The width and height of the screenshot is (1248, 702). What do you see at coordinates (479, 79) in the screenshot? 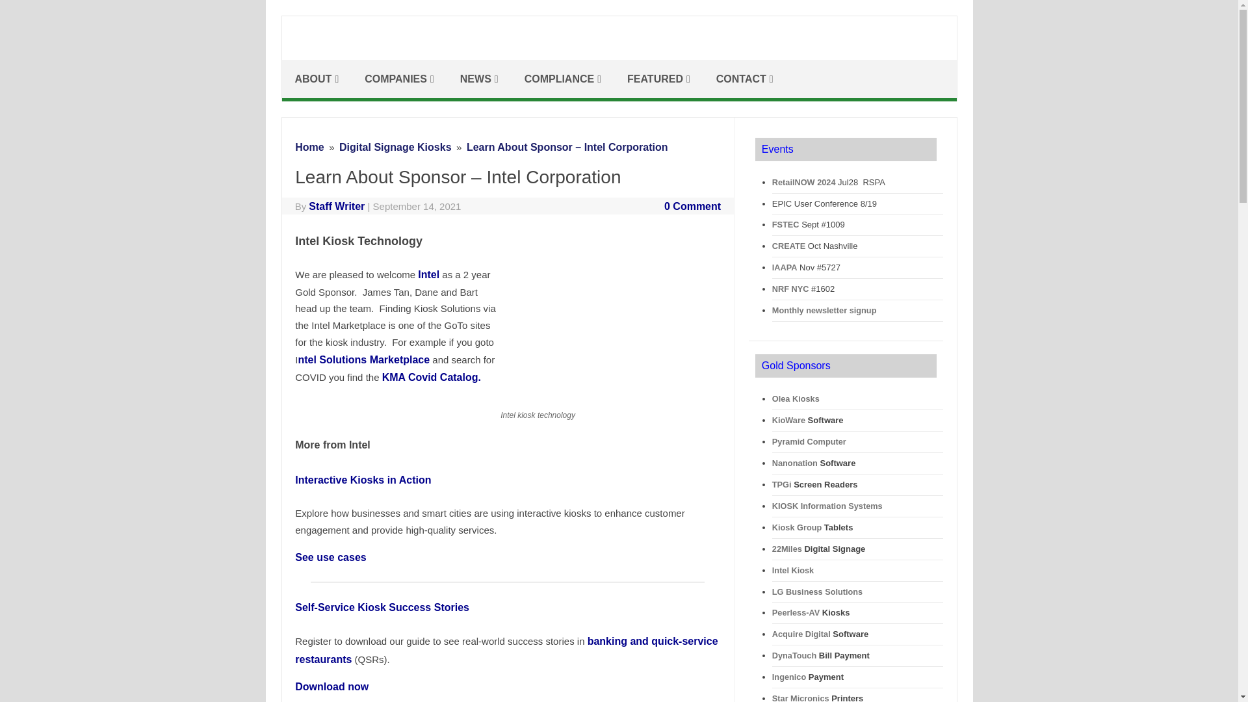
I see `NEWS` at bounding box center [479, 79].